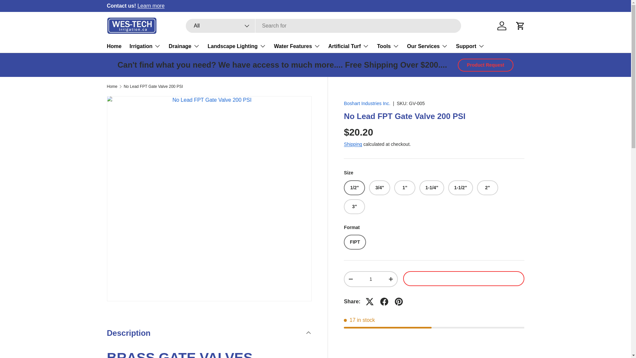 The width and height of the screenshot is (636, 358). What do you see at coordinates (221, 26) in the screenshot?
I see `All` at bounding box center [221, 26].